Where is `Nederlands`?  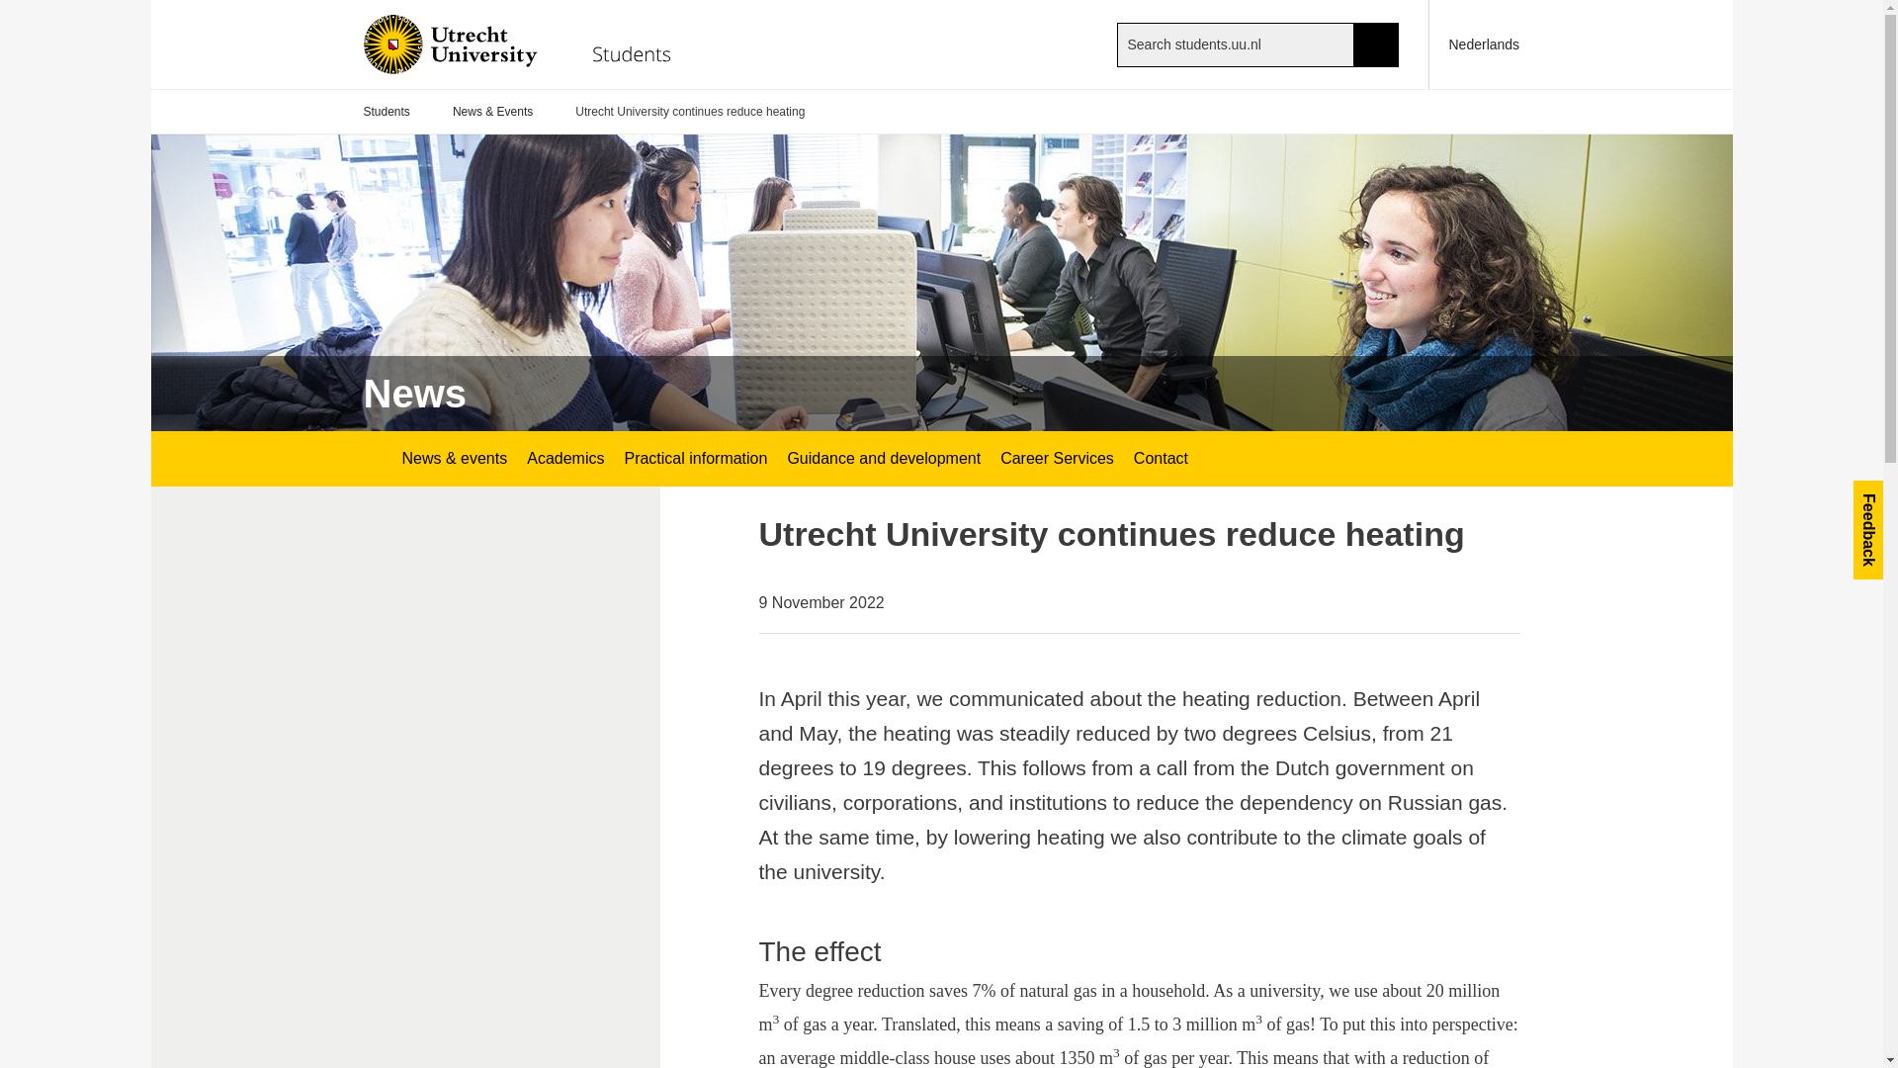 Nederlands is located at coordinates (1474, 44).